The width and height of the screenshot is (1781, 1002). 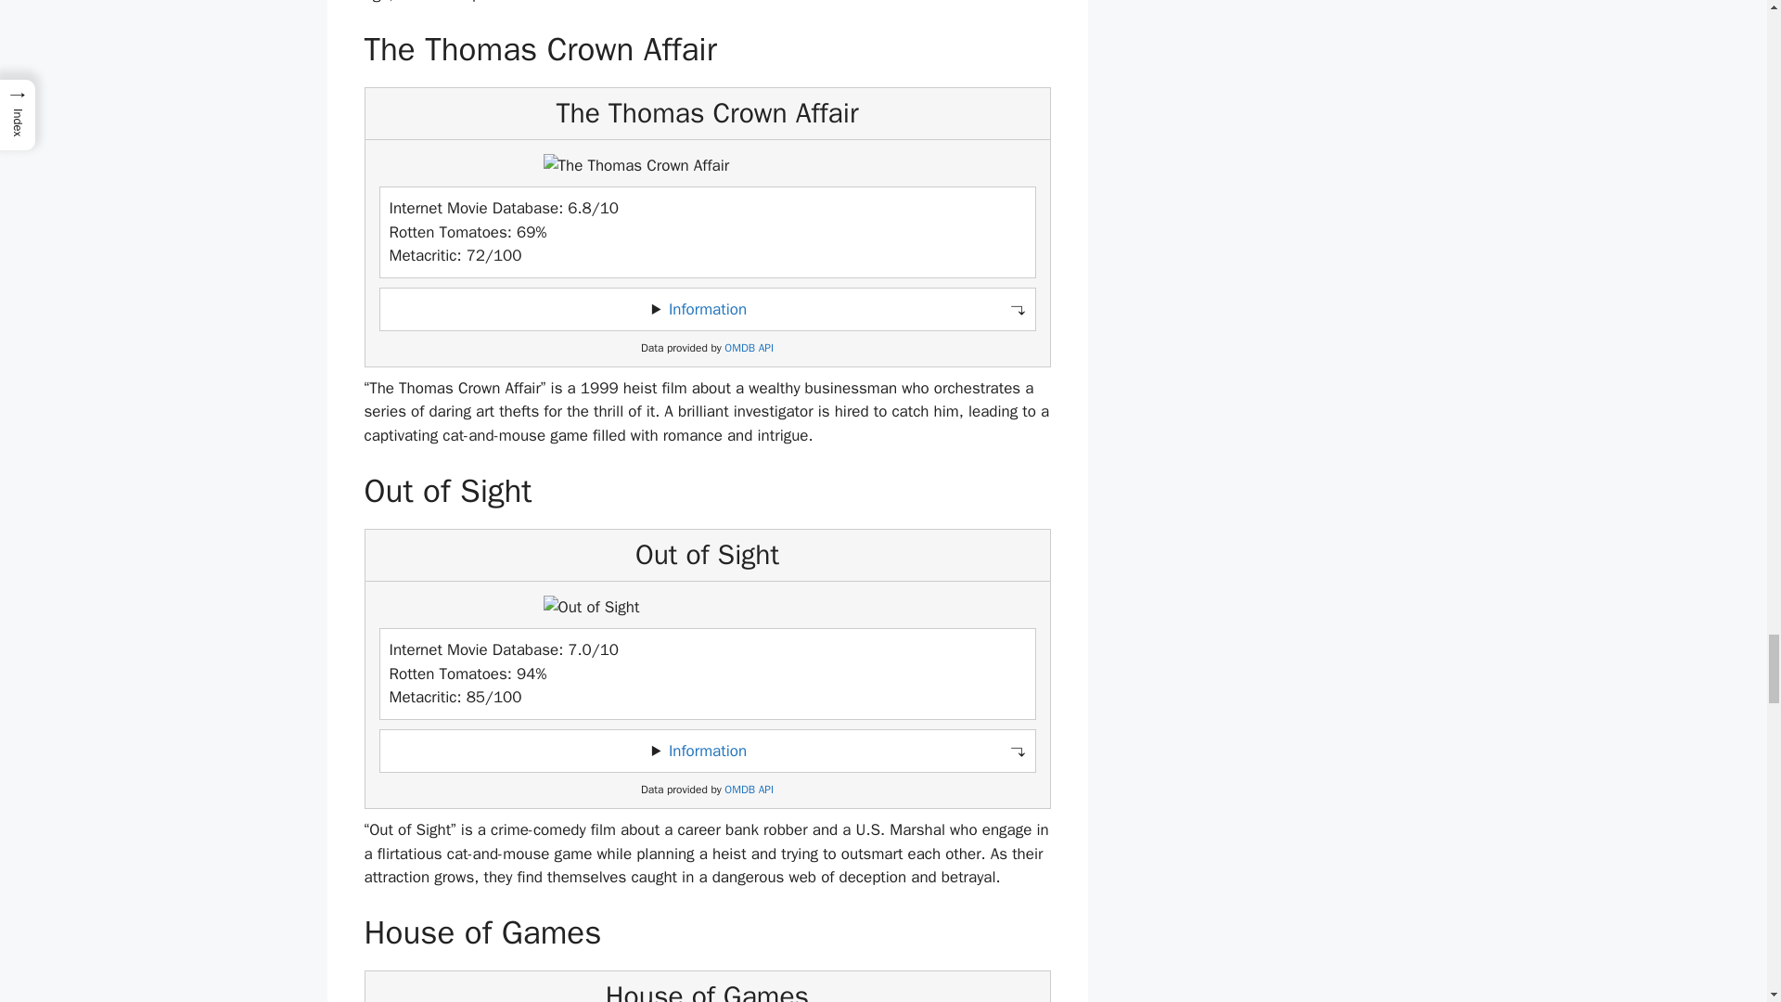 I want to click on OMDB API, so click(x=749, y=349).